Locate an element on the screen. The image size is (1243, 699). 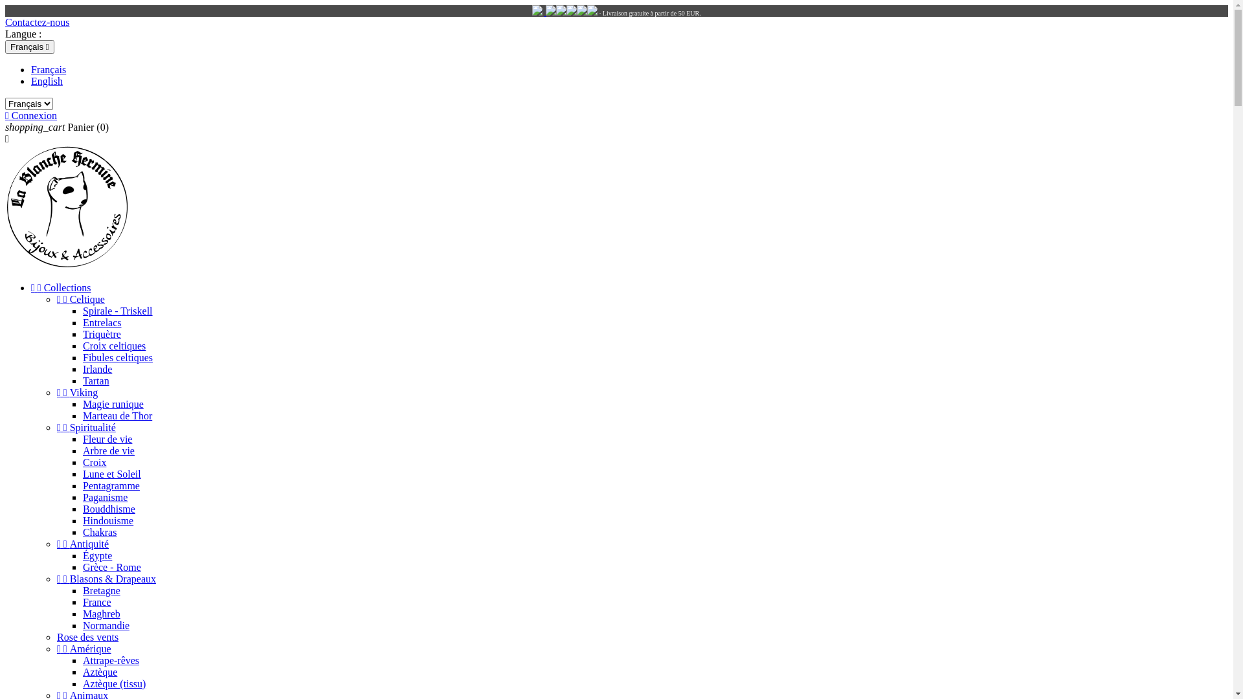
Hindouisme is located at coordinates (108, 520).